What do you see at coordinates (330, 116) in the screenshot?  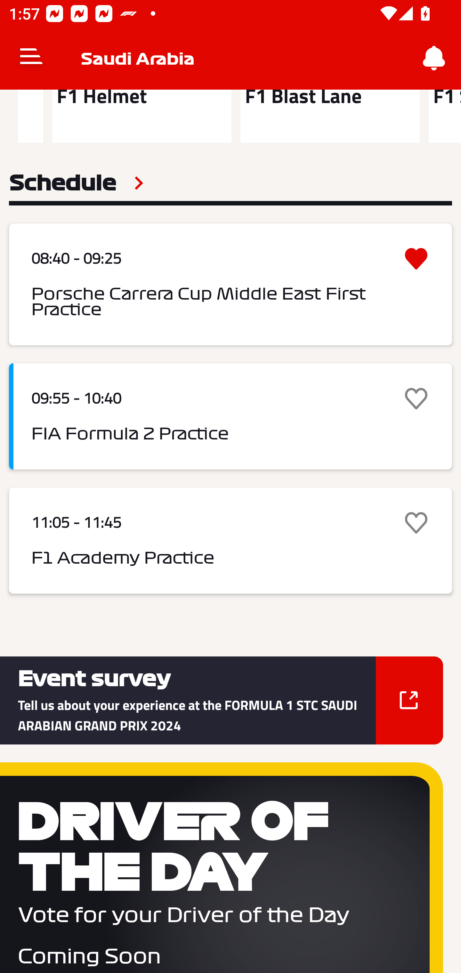 I see `F1 Blast Lane` at bounding box center [330, 116].